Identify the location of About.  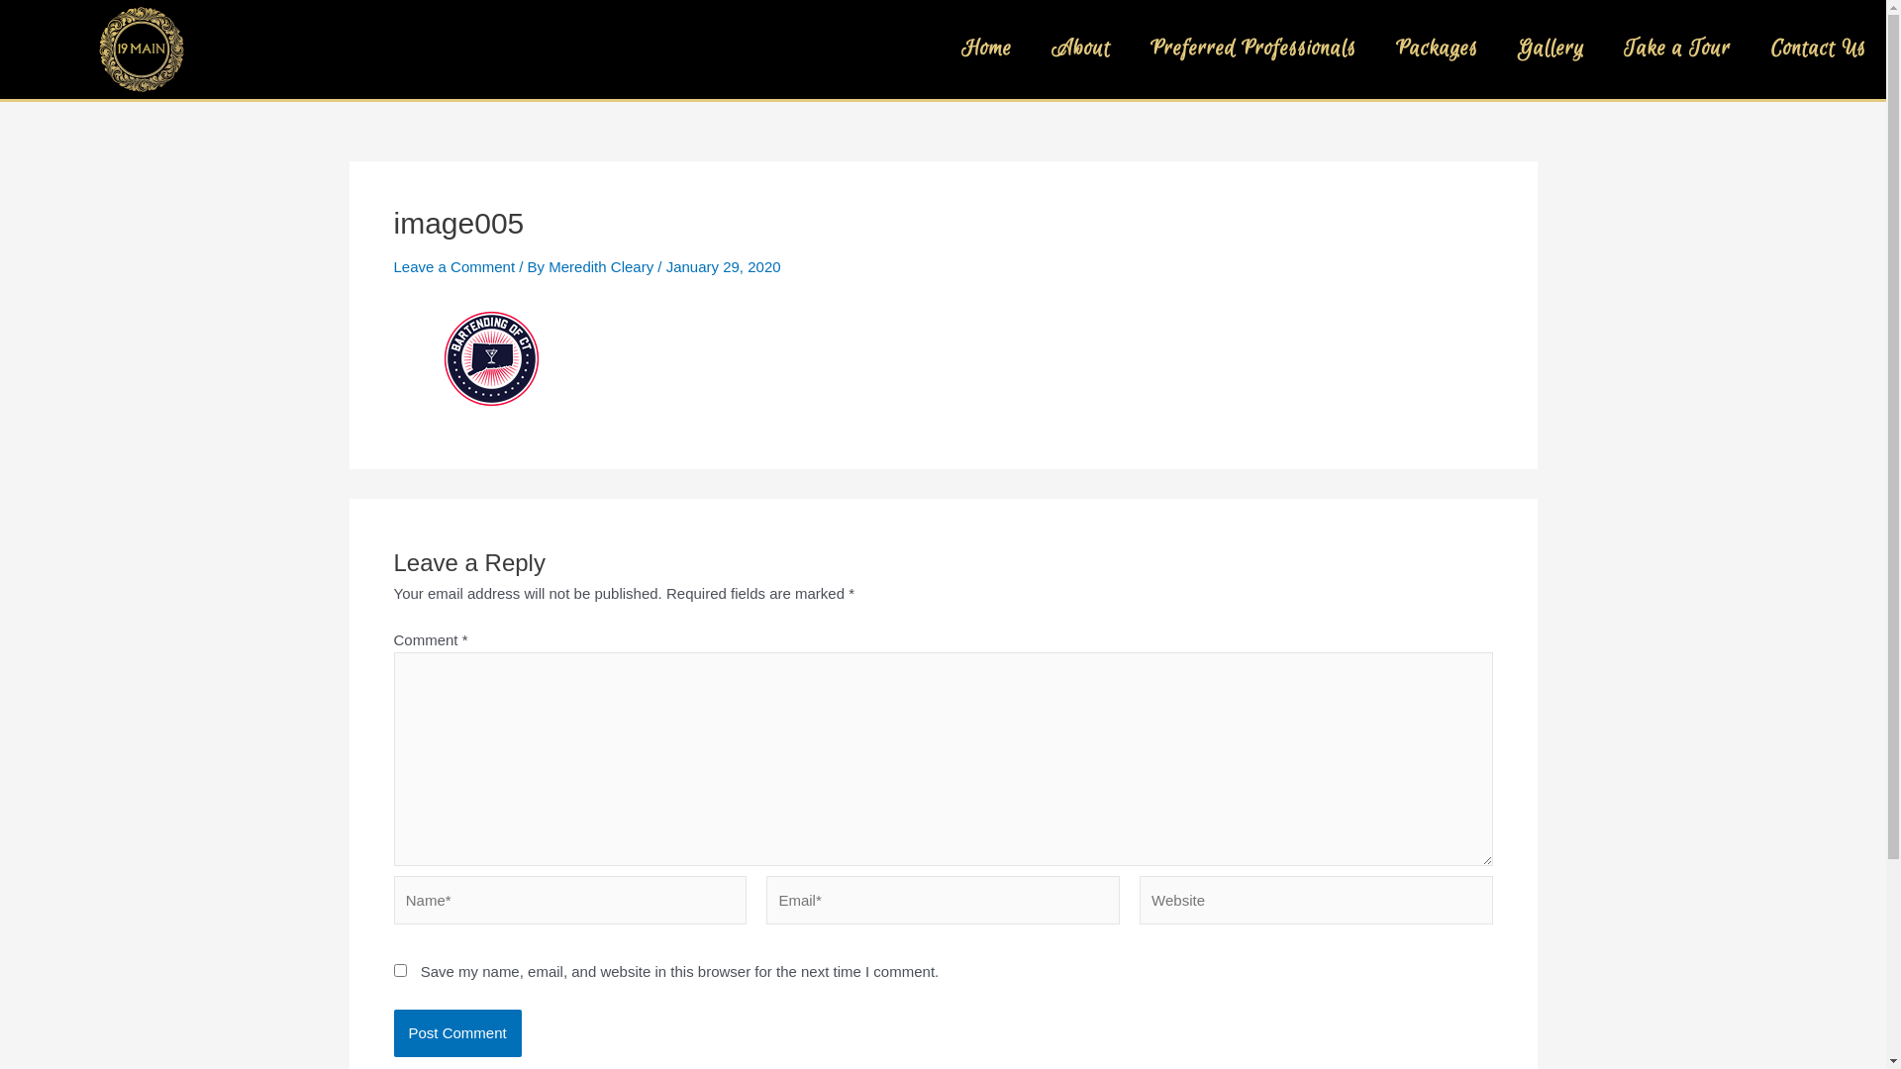
(1081, 49).